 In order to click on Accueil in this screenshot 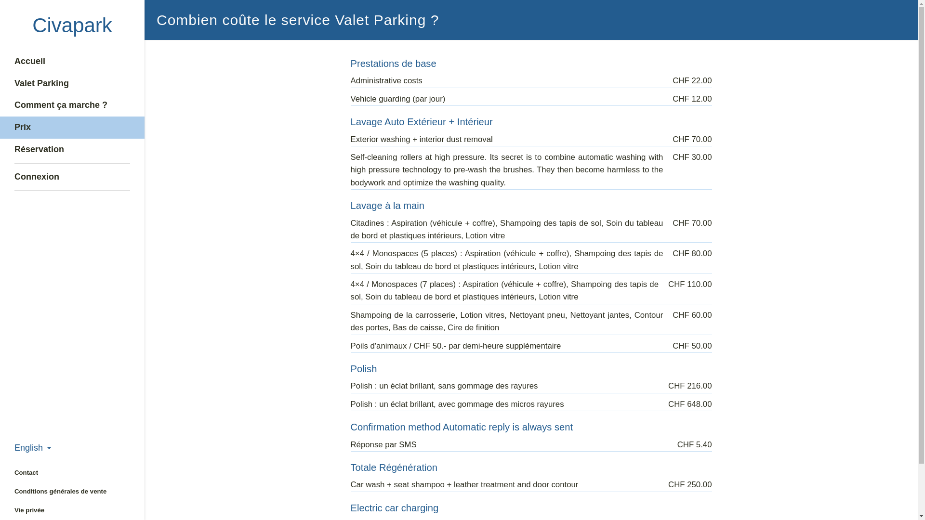, I will do `click(72, 62)`.